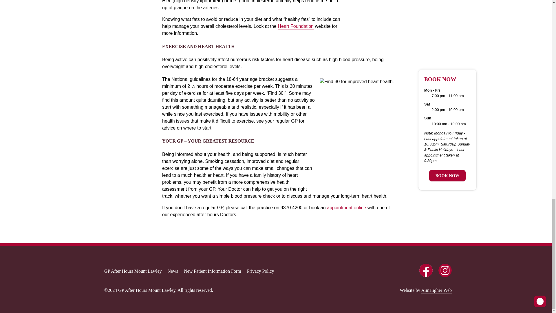 This screenshot has height=313, width=556. Describe the element at coordinates (295, 26) in the screenshot. I see `Heart Foundation` at that location.